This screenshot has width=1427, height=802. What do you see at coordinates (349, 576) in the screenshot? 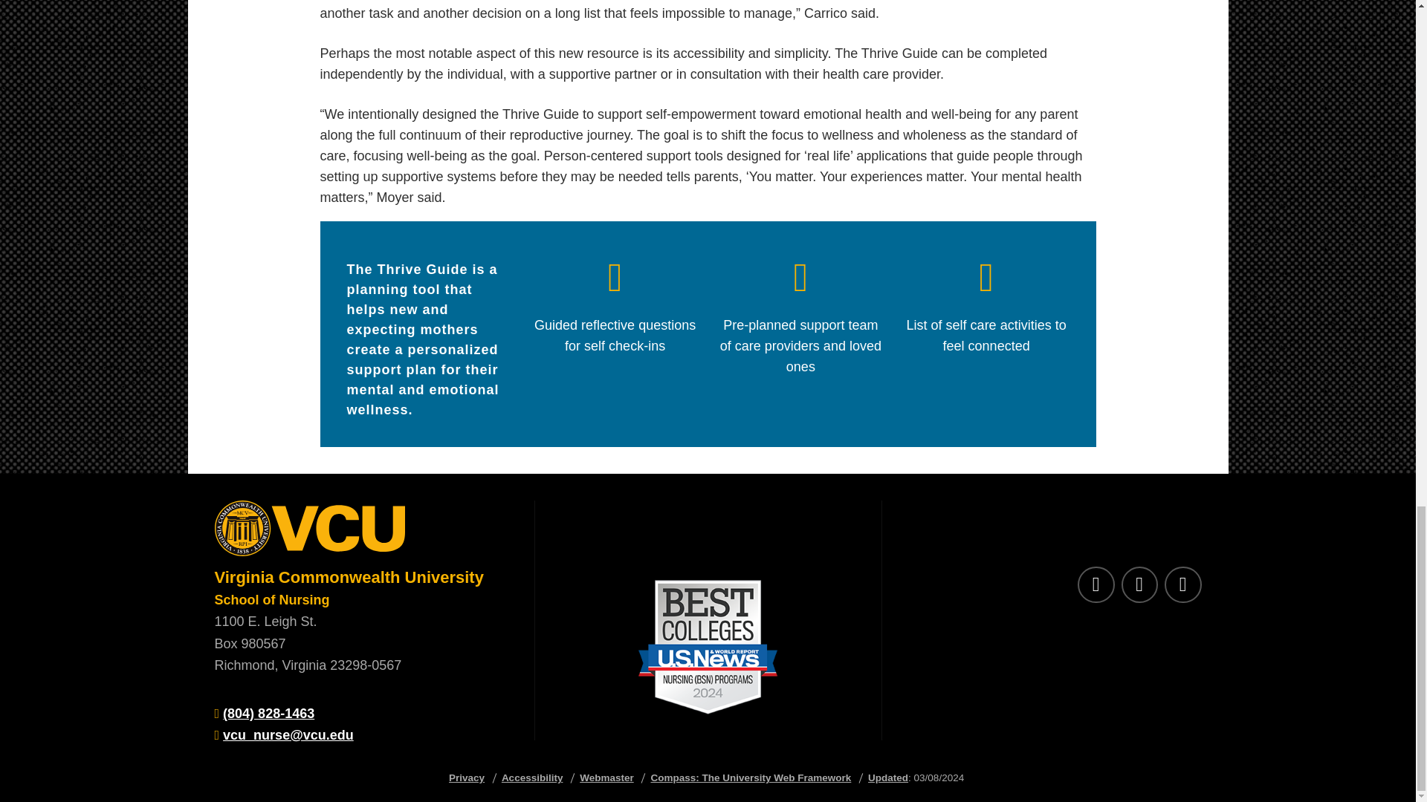
I see `Virginia Commonwealth University` at bounding box center [349, 576].